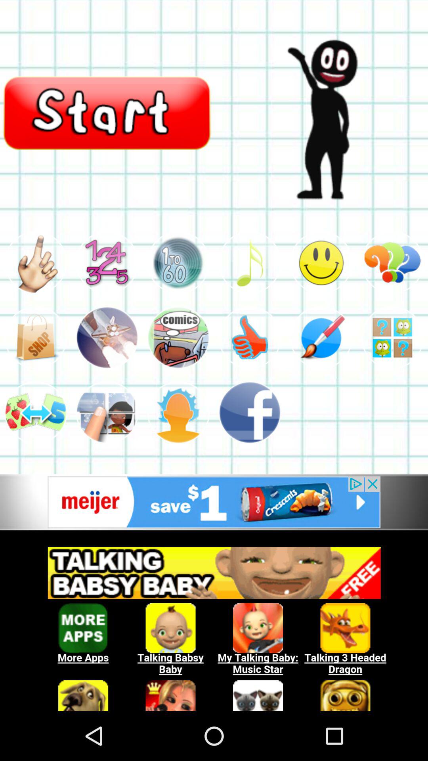  Describe the element at coordinates (107, 412) in the screenshot. I see `select this option` at that location.